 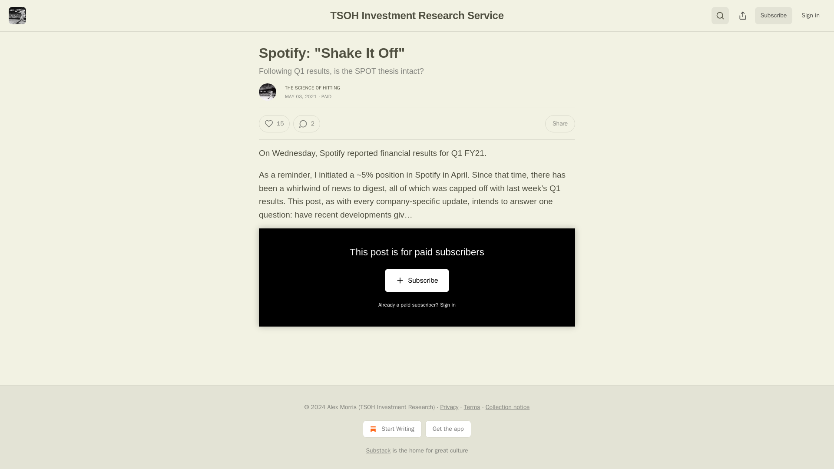 I want to click on 2, so click(x=306, y=123).